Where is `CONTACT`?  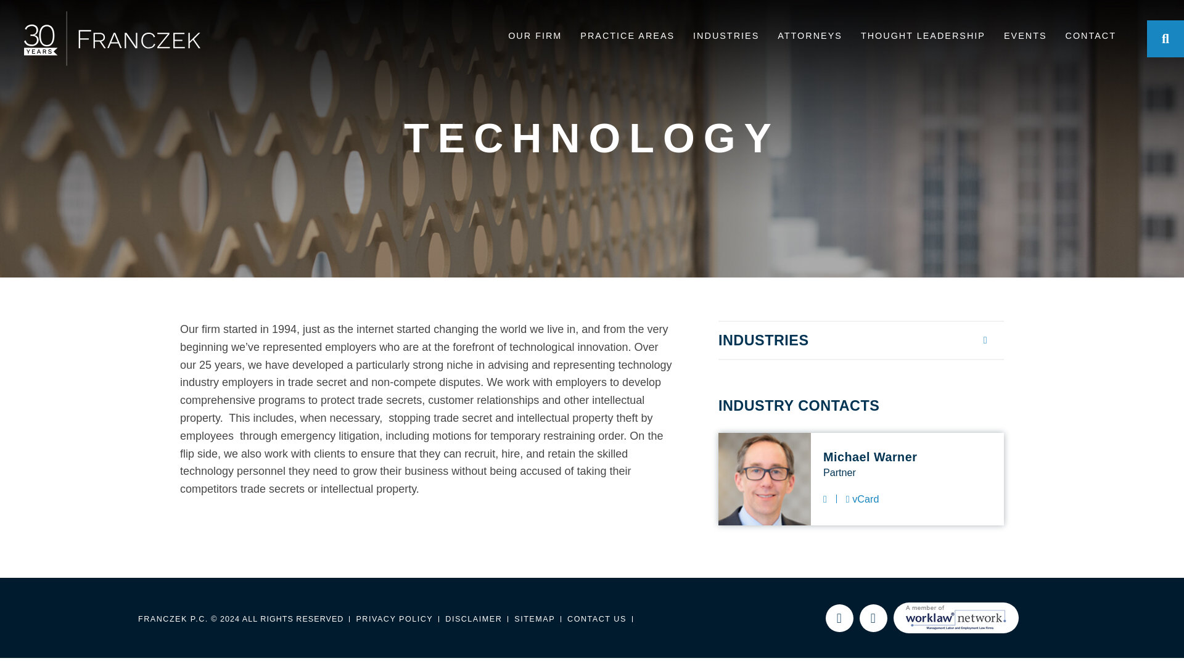
CONTACT is located at coordinates (1091, 38).